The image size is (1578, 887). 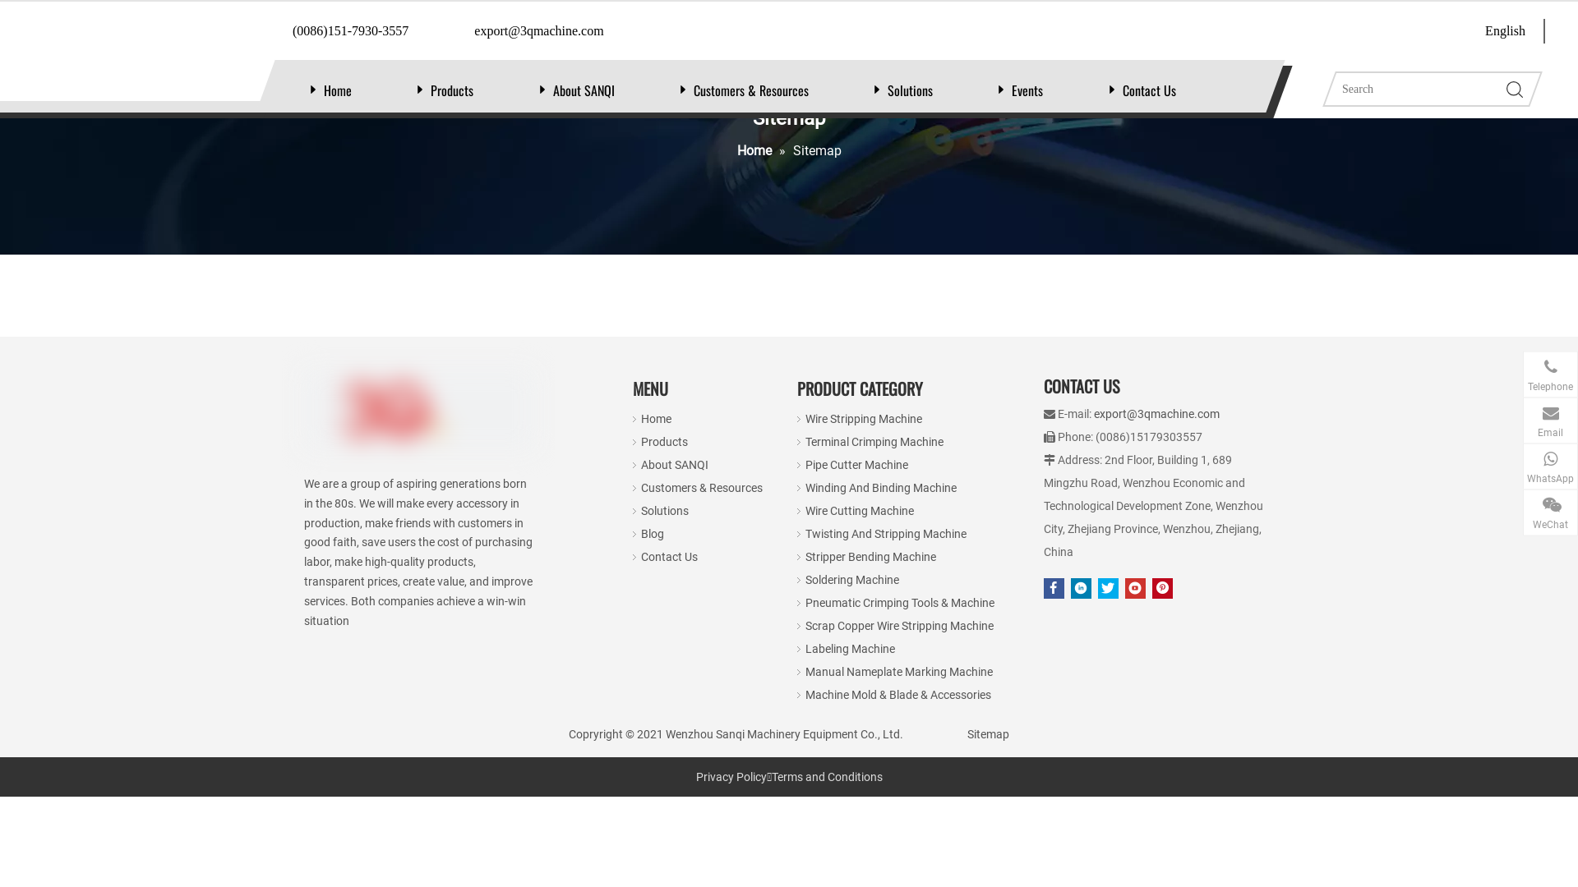 I want to click on Customers & Resources, so click(x=702, y=488).